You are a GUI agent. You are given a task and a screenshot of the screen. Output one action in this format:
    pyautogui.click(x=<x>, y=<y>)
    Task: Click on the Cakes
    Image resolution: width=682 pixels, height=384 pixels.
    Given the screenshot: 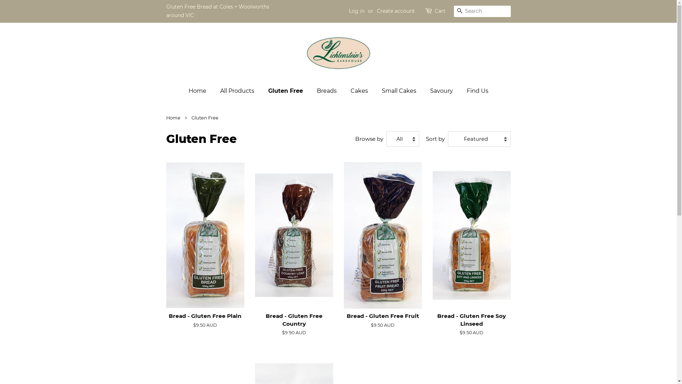 What is the action you would take?
    pyautogui.click(x=360, y=91)
    